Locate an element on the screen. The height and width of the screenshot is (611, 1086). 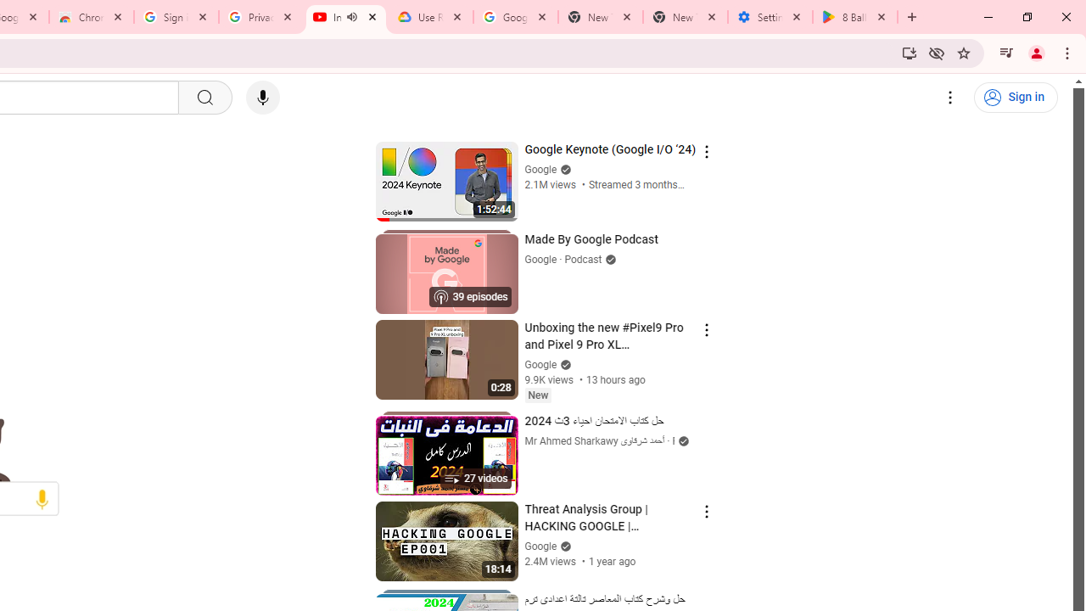
Chrome Web Store - Color themes by Chrome is located at coordinates (91, 17).